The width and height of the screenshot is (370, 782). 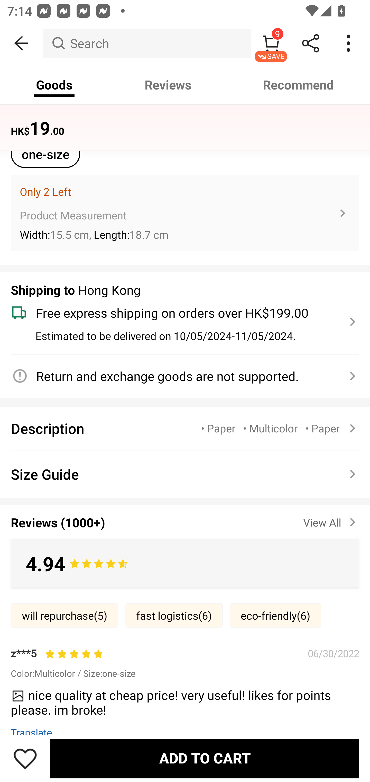 What do you see at coordinates (185, 474) in the screenshot?
I see `Size Guide` at bounding box center [185, 474].